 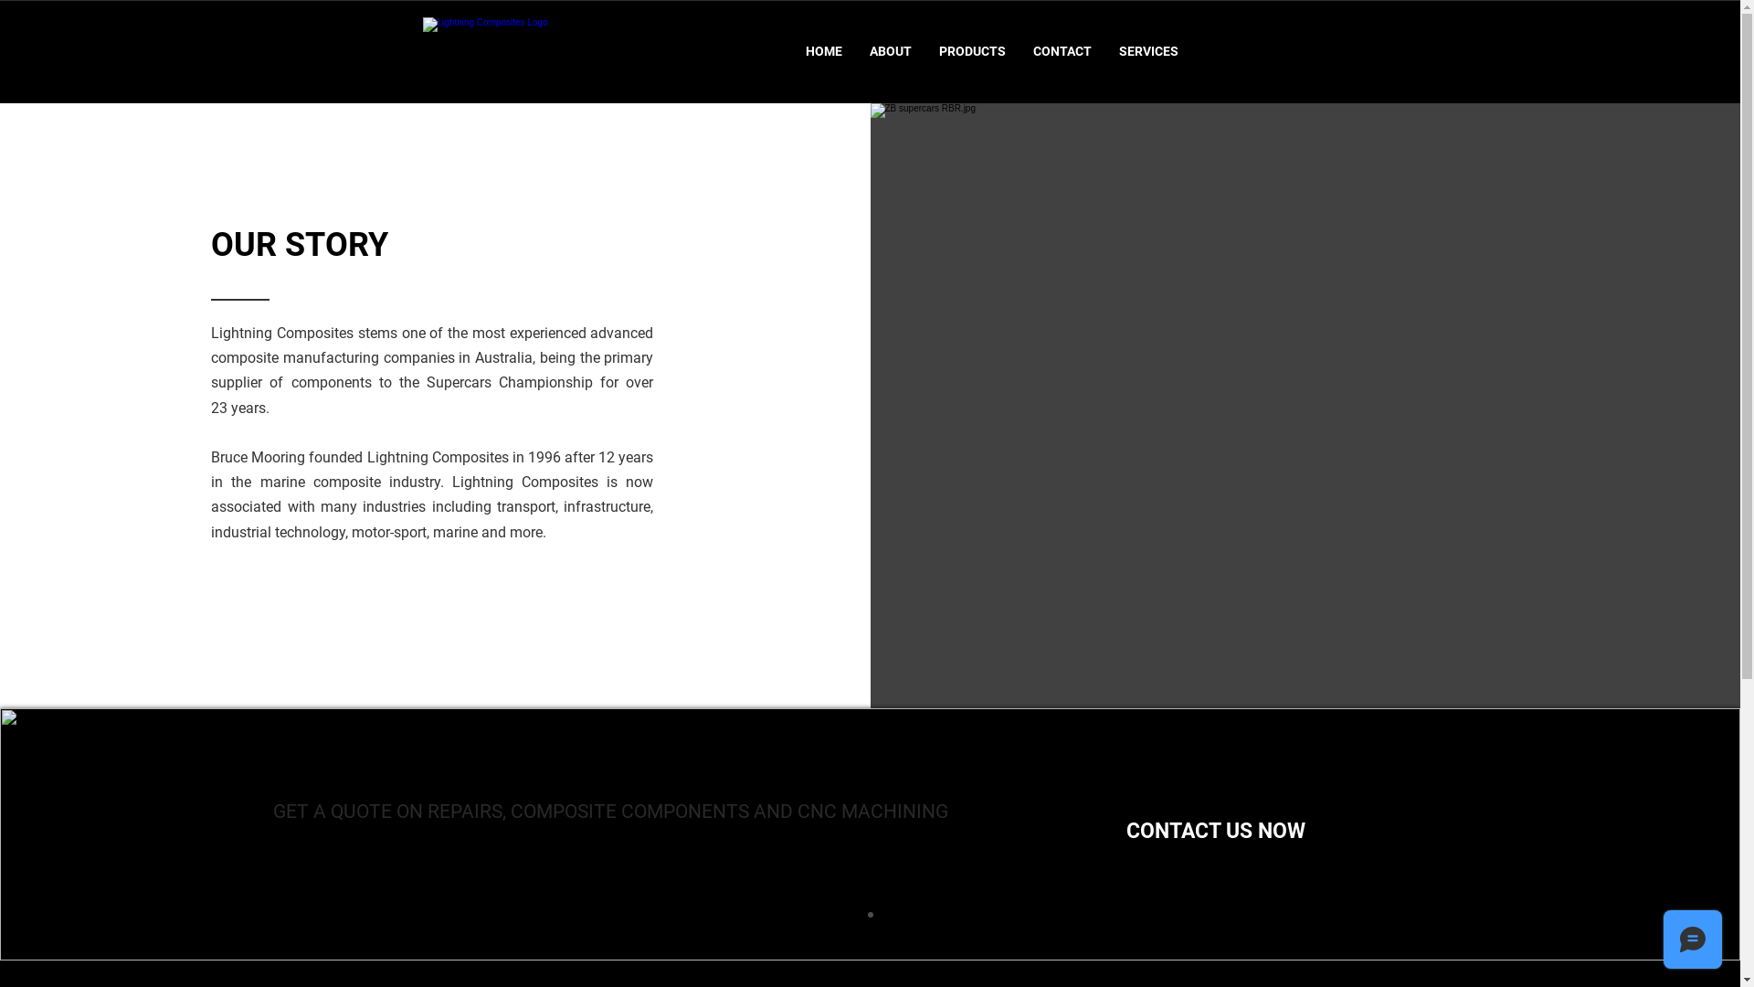 I want to click on SERVICES, so click(x=1149, y=51).